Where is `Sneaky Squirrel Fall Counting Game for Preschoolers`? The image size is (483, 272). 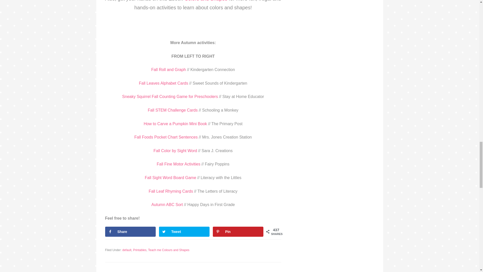 Sneaky Squirrel Fall Counting Game for Preschoolers is located at coordinates (170, 96).